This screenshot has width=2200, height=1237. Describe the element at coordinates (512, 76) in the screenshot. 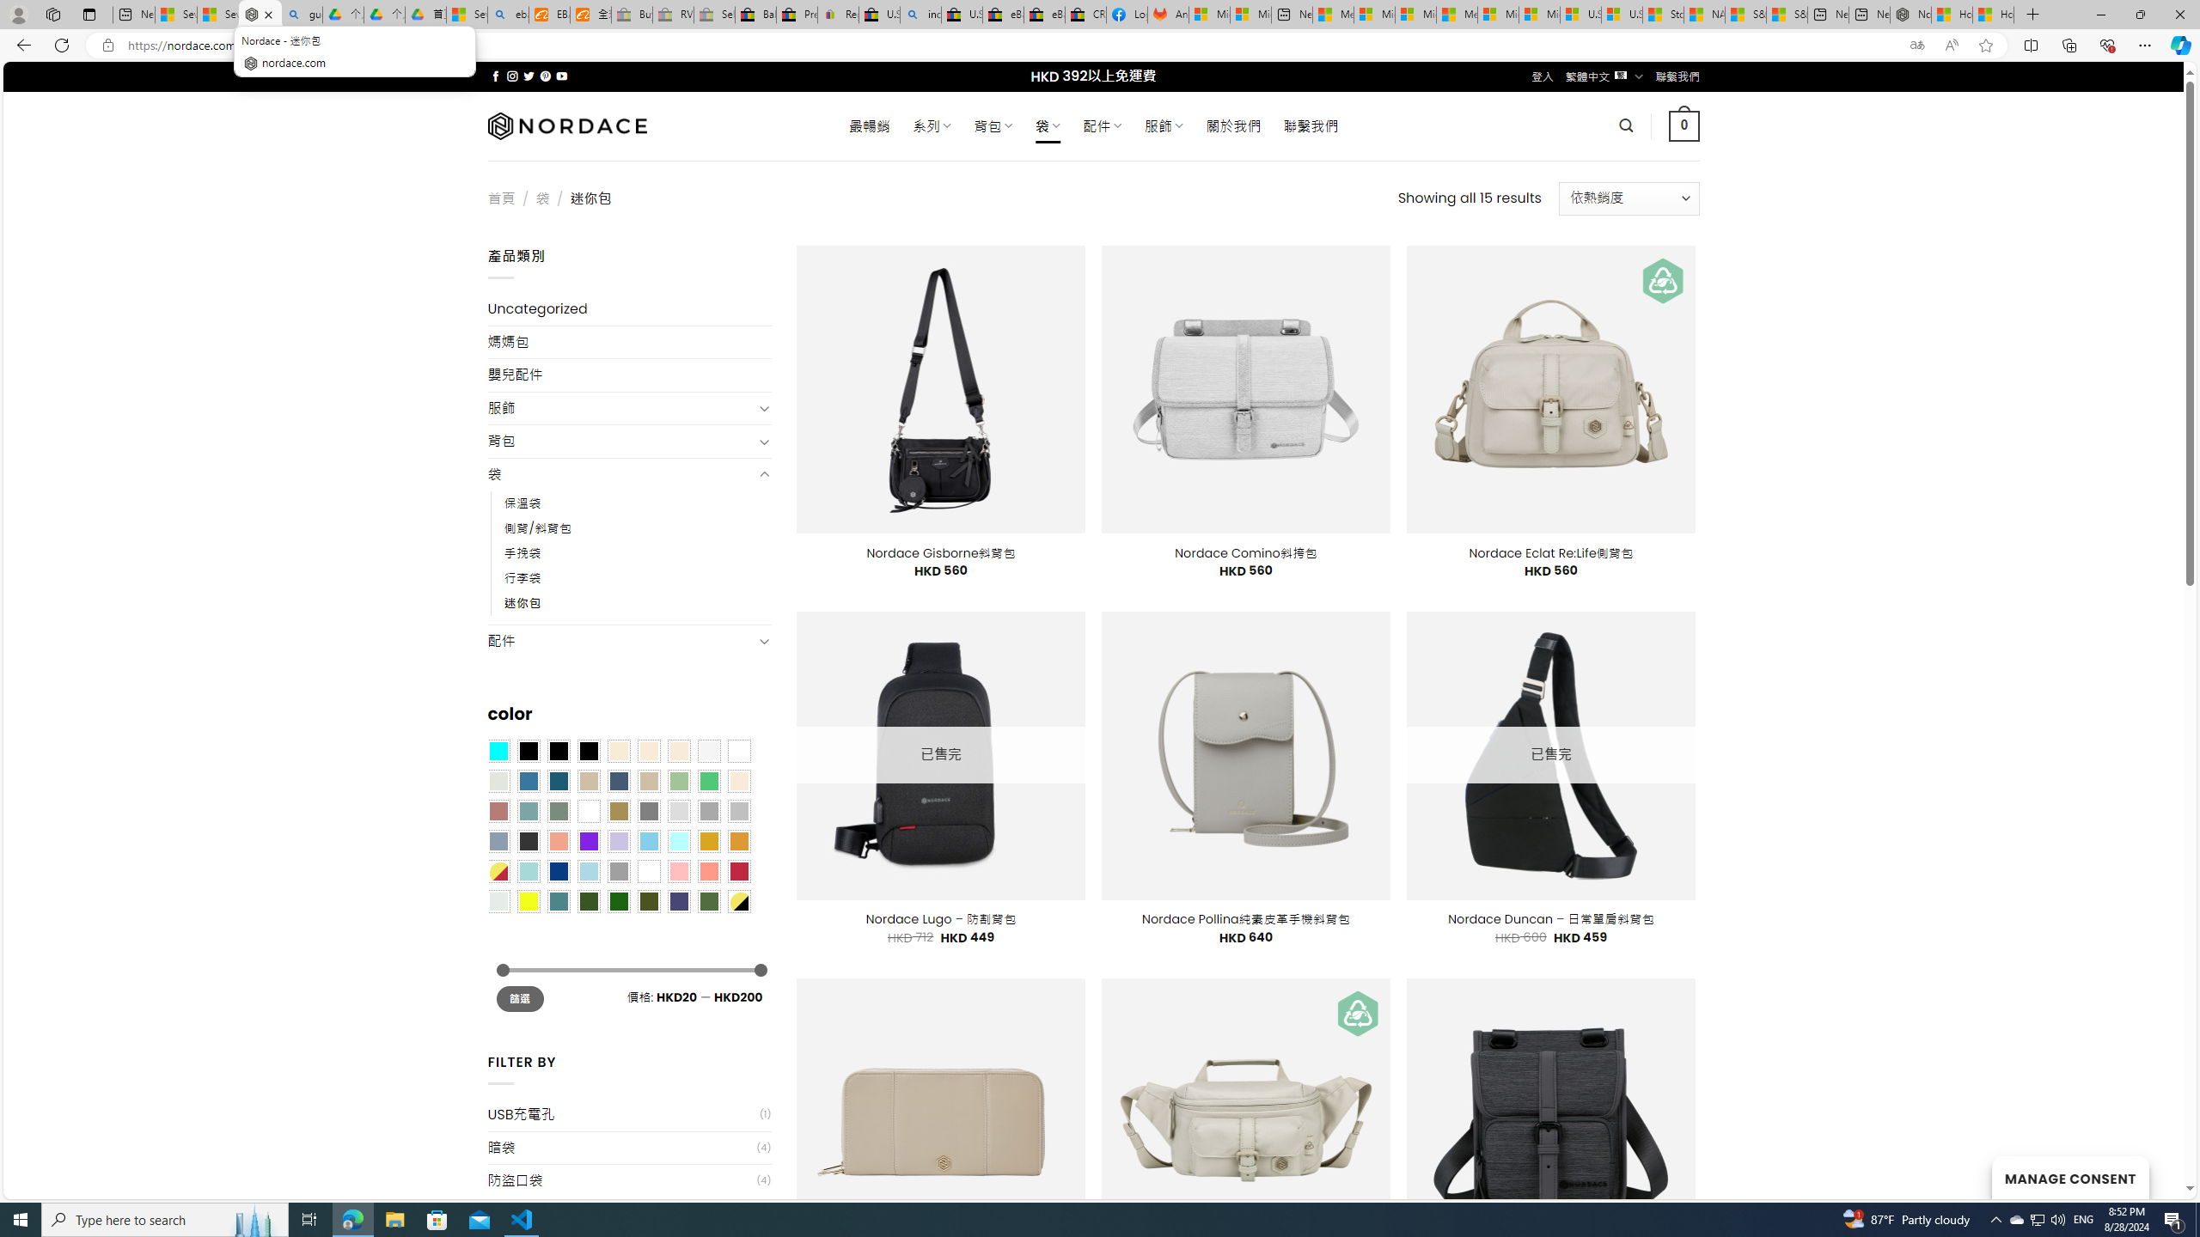

I see `Follow on Instagram` at that location.